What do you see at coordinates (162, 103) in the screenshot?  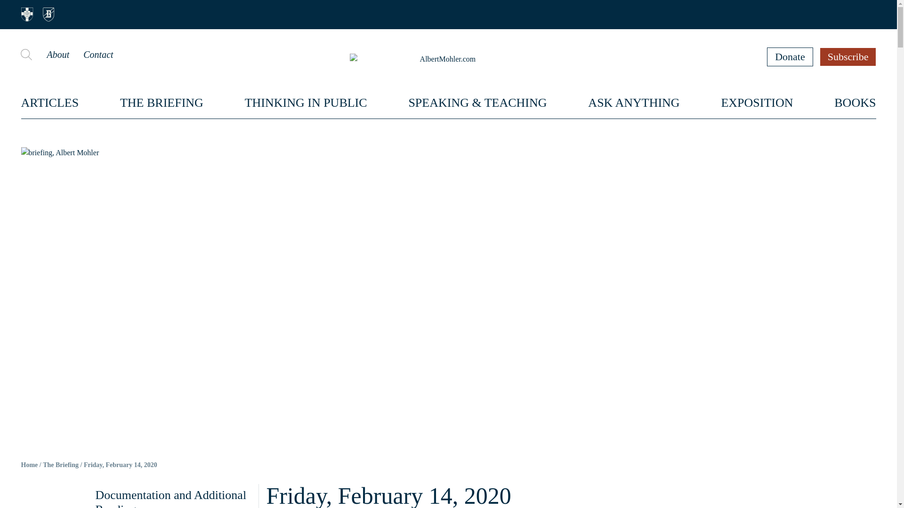 I see `THE BRIEFING` at bounding box center [162, 103].